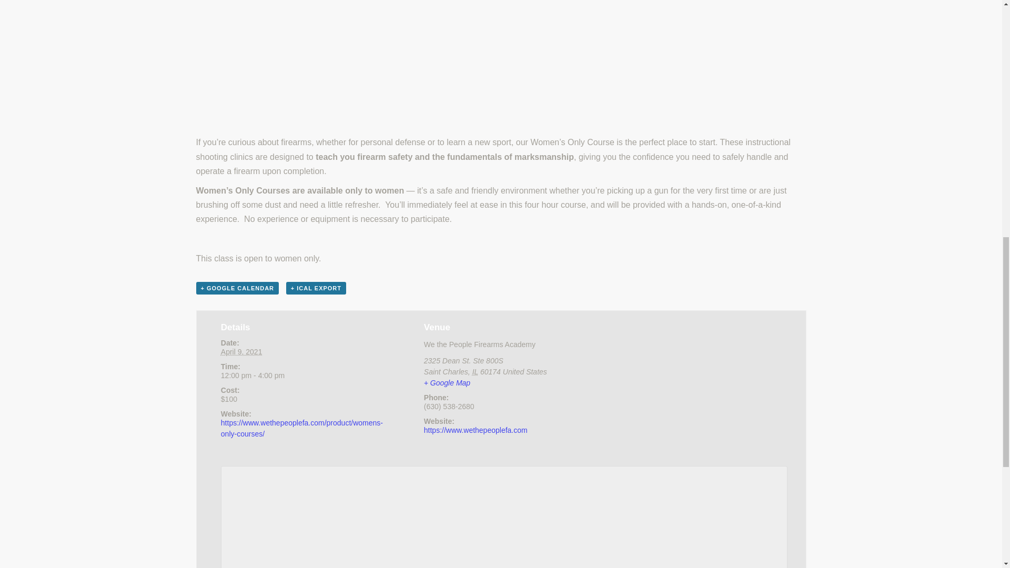 The image size is (1010, 568). Describe the element at coordinates (316, 288) in the screenshot. I see `Download .ics file` at that location.